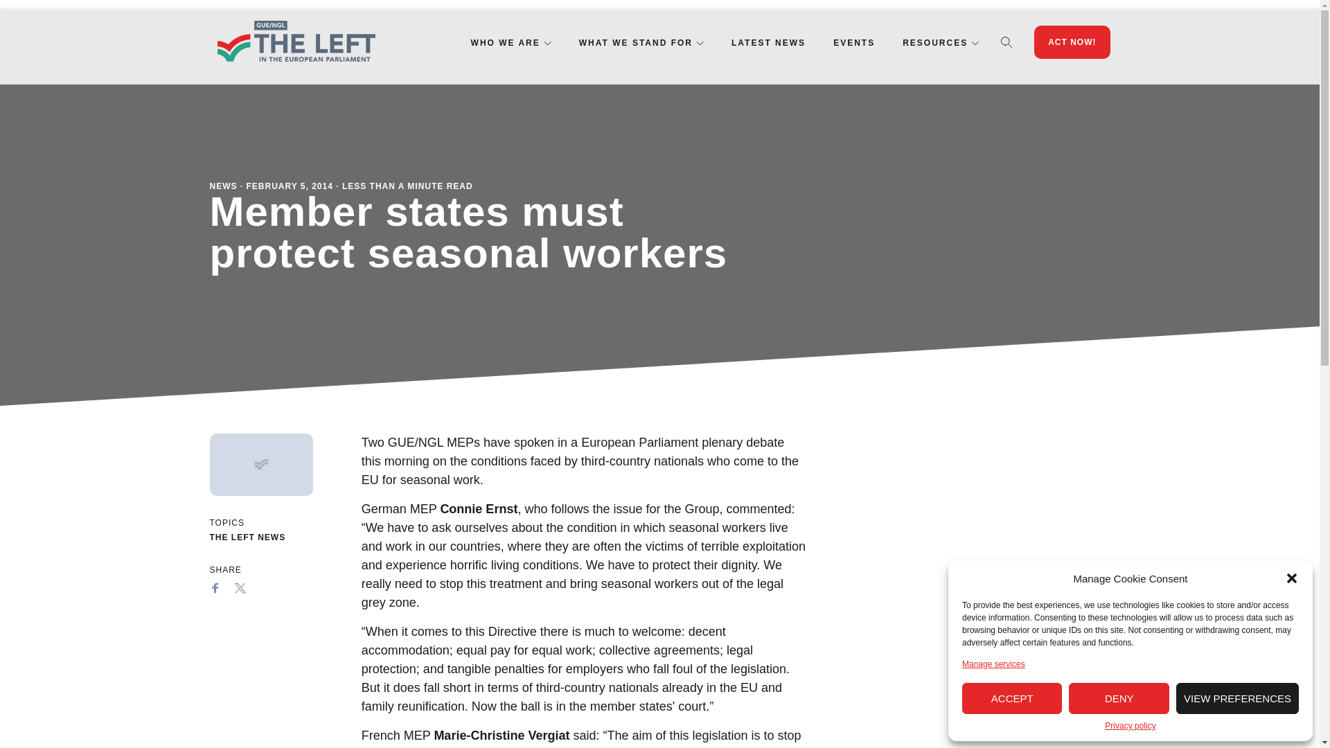 The width and height of the screenshot is (1330, 748). What do you see at coordinates (854, 43) in the screenshot?
I see `EVENTS` at bounding box center [854, 43].